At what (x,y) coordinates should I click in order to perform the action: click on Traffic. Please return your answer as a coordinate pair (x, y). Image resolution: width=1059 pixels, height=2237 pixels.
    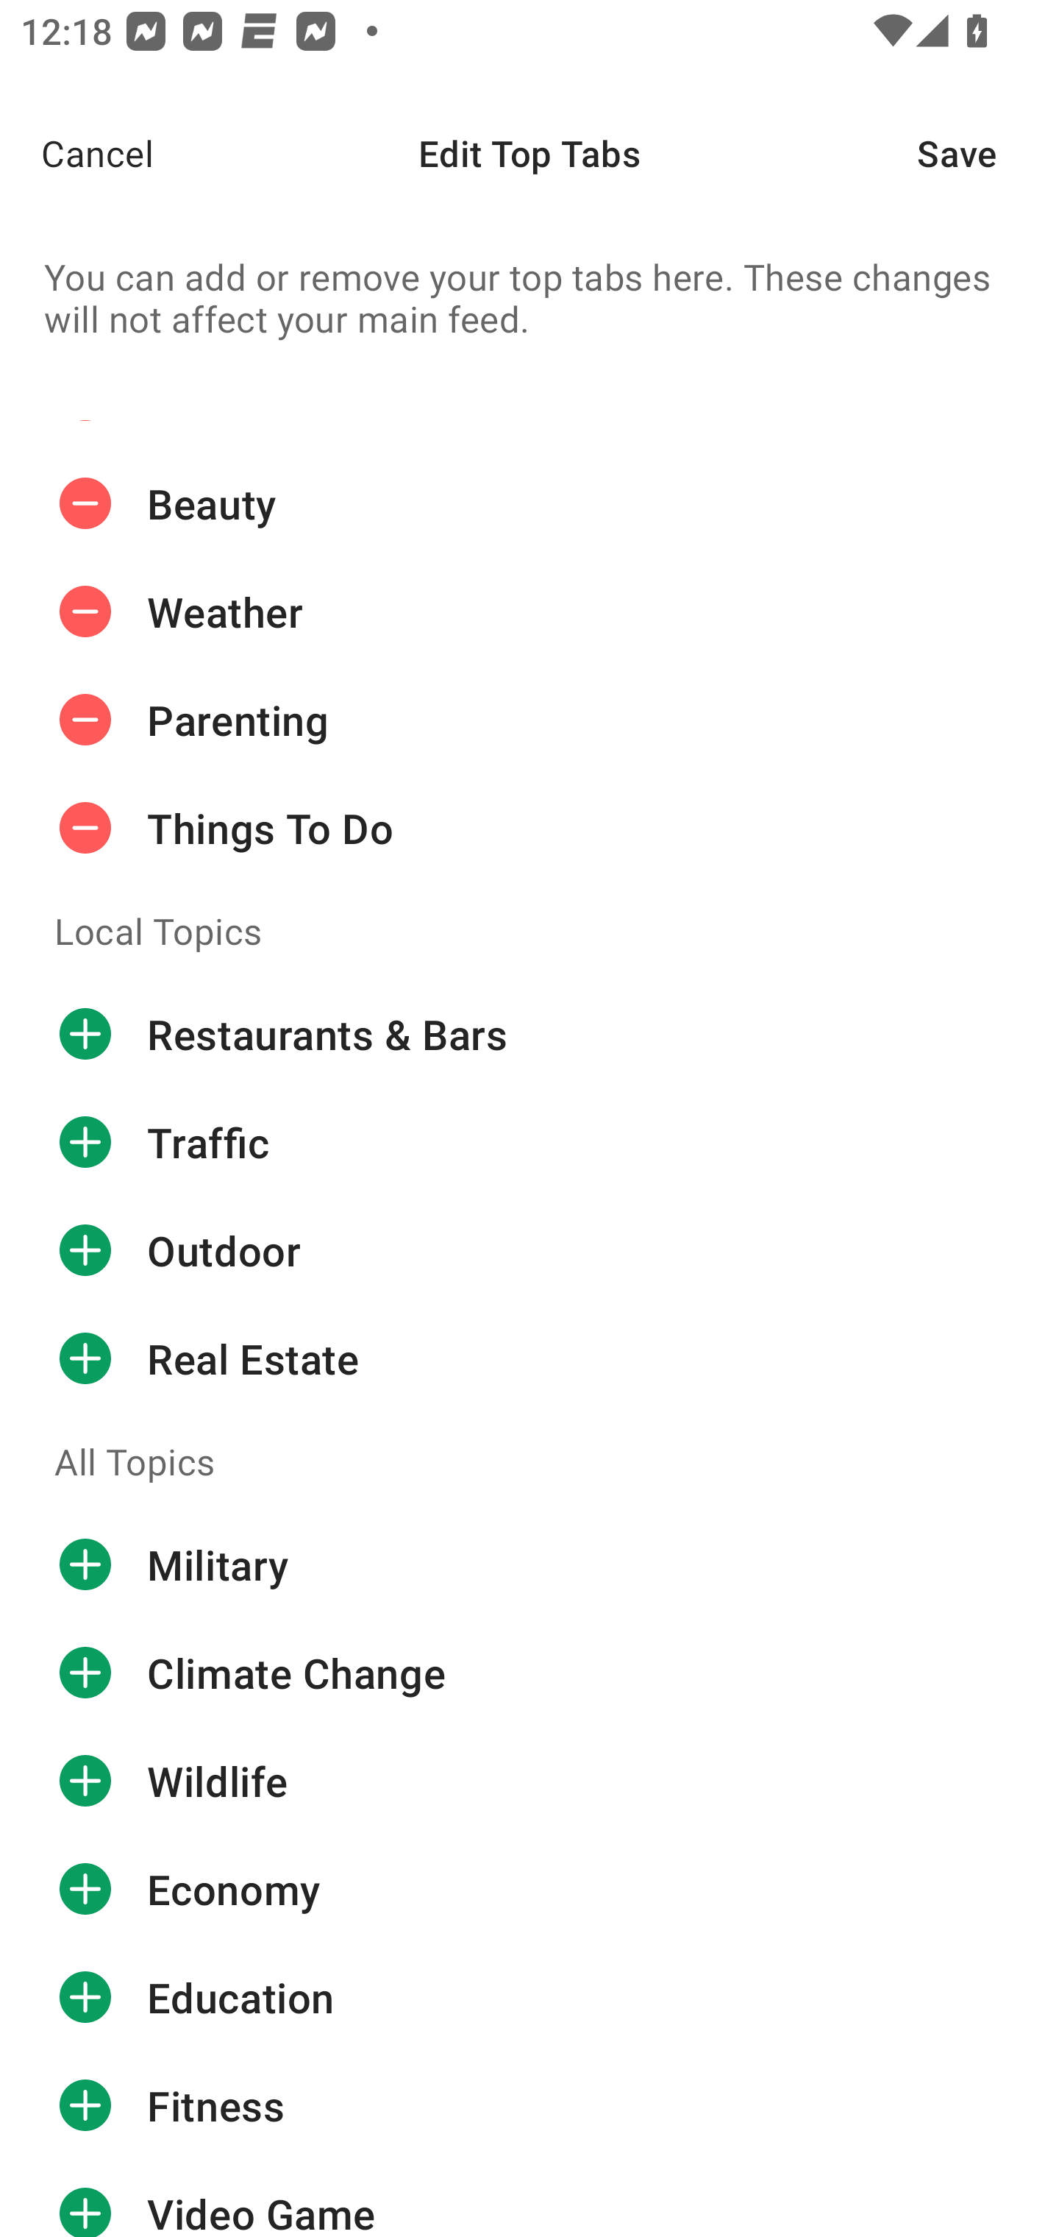
    Looking at the image, I should click on (529, 1143).